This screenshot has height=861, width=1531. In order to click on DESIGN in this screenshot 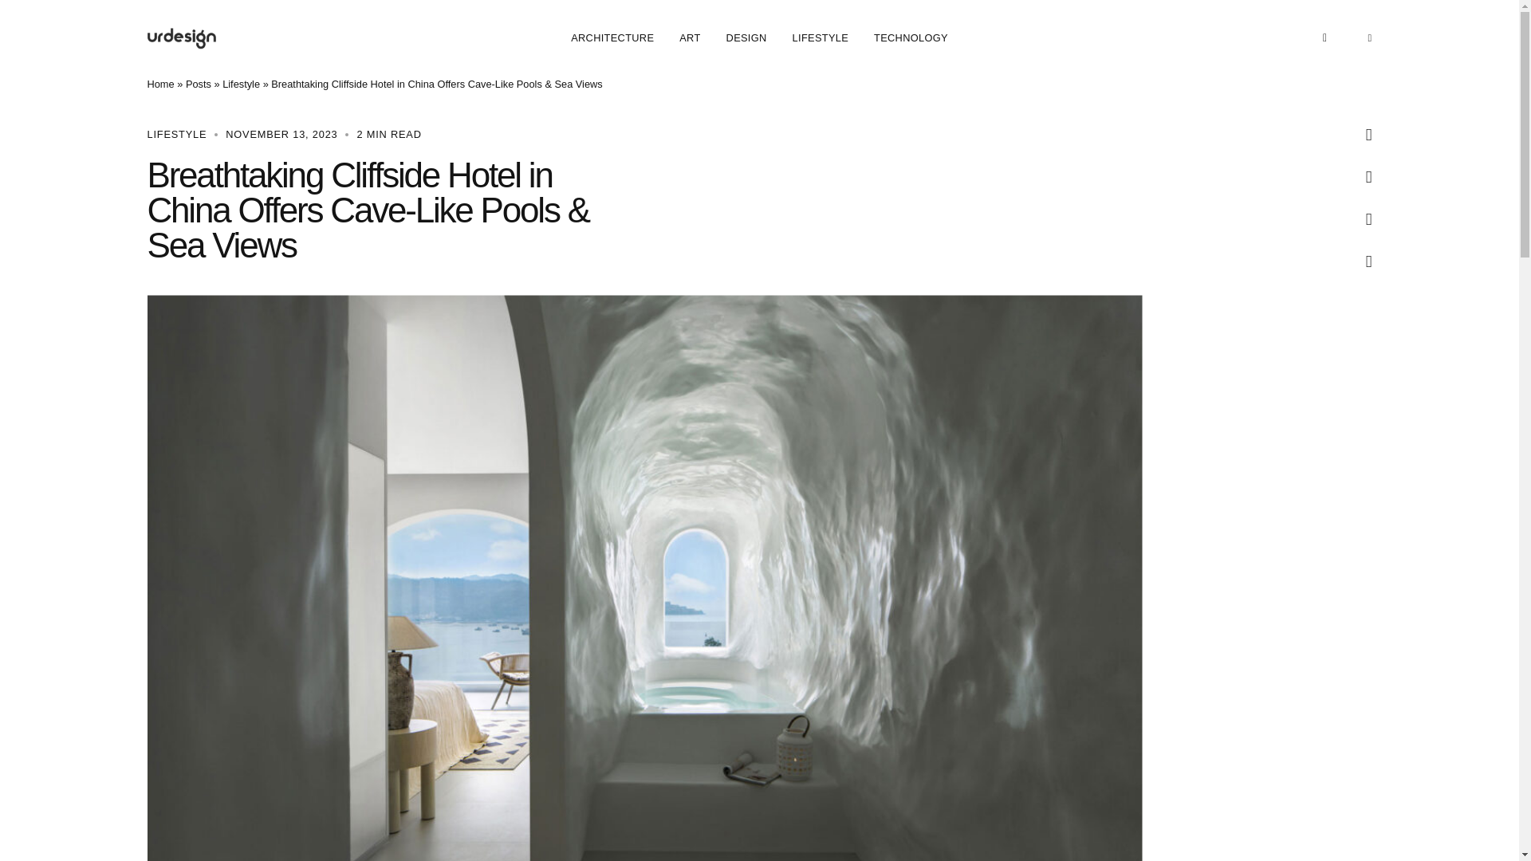, I will do `click(746, 38)`.